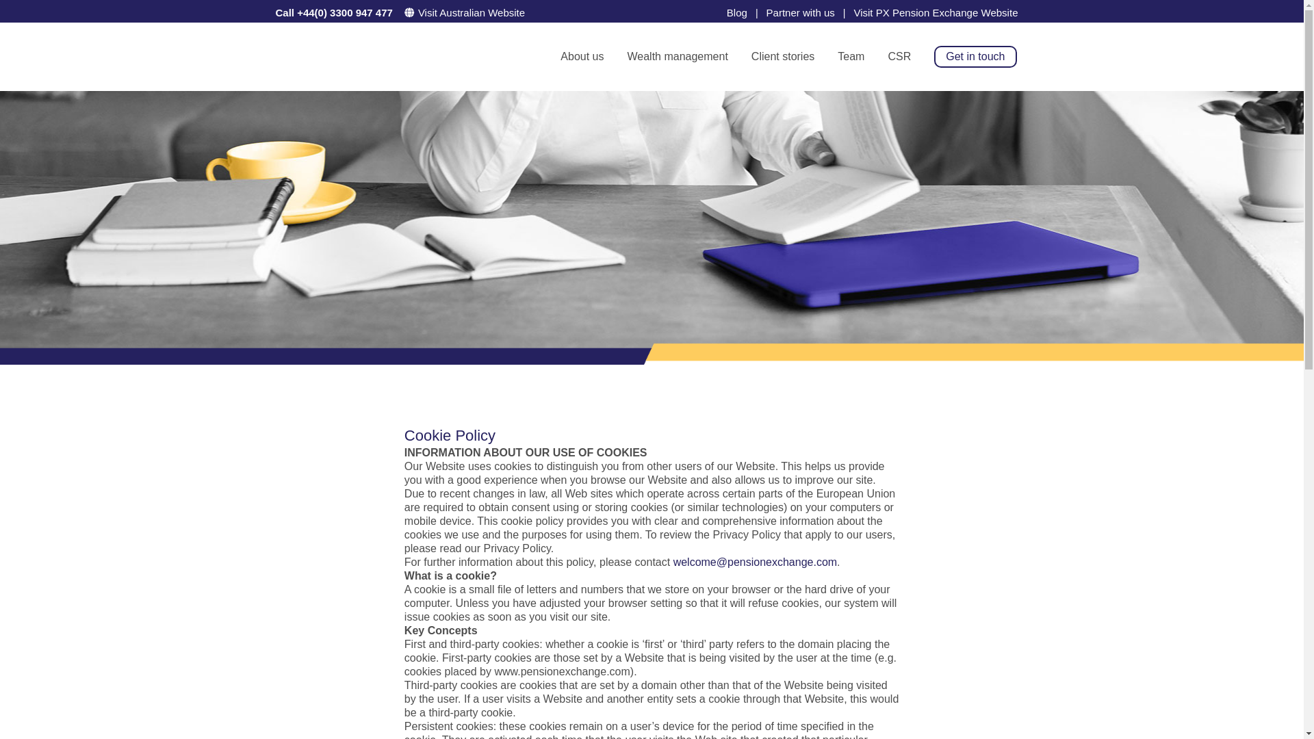  What do you see at coordinates (476, 12) in the screenshot?
I see `Visit Australian Website` at bounding box center [476, 12].